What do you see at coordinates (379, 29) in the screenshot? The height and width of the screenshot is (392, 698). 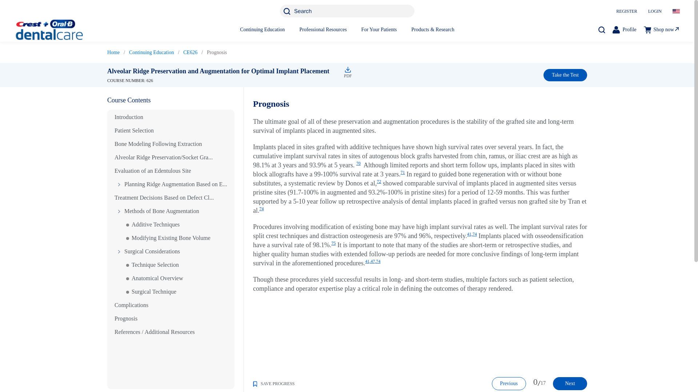 I see `For Your Patients` at bounding box center [379, 29].